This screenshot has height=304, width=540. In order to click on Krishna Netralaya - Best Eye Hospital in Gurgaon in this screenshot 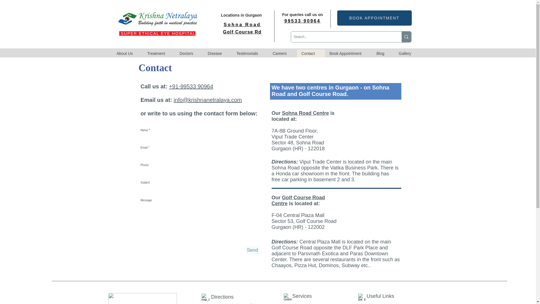, I will do `click(157, 19)`.